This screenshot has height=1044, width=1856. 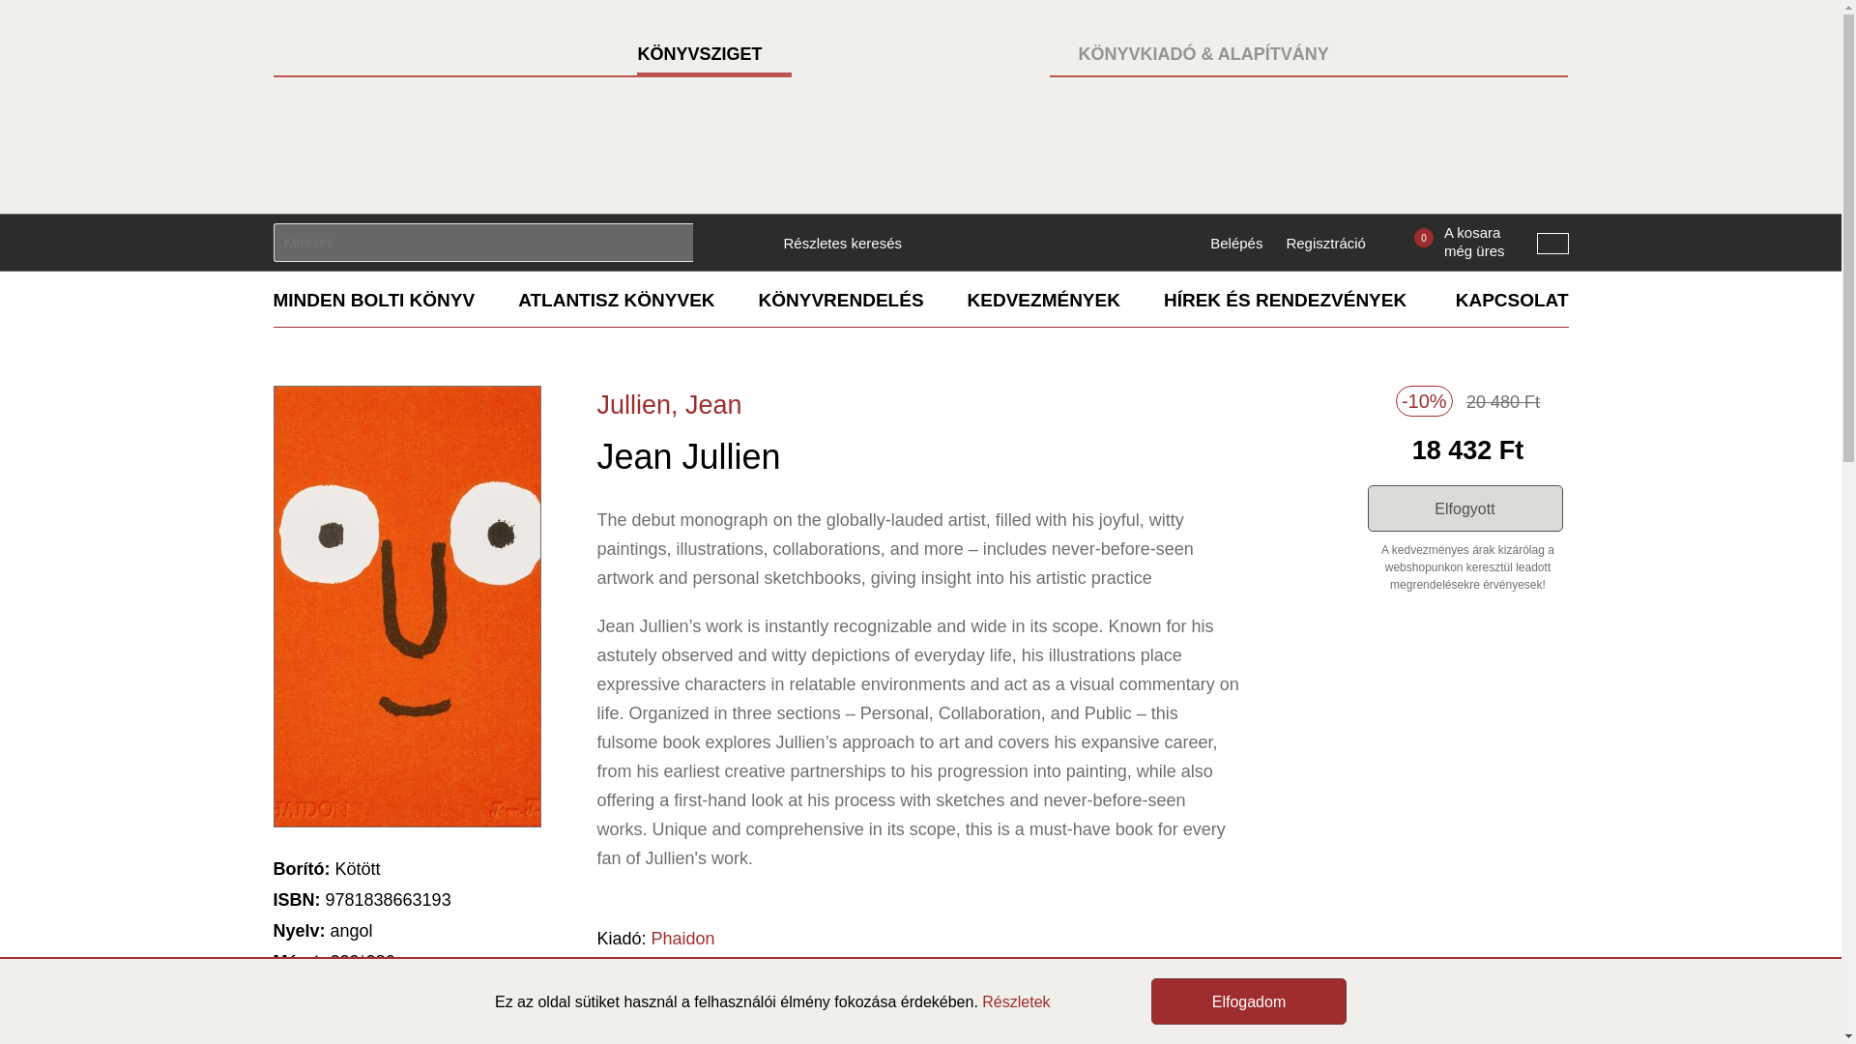 What do you see at coordinates (1512, 300) in the screenshot?
I see `KAPCSOLAT` at bounding box center [1512, 300].